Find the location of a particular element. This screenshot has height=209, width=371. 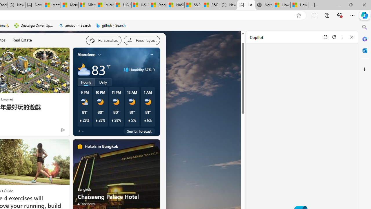

Customize is located at coordinates (365, 69).